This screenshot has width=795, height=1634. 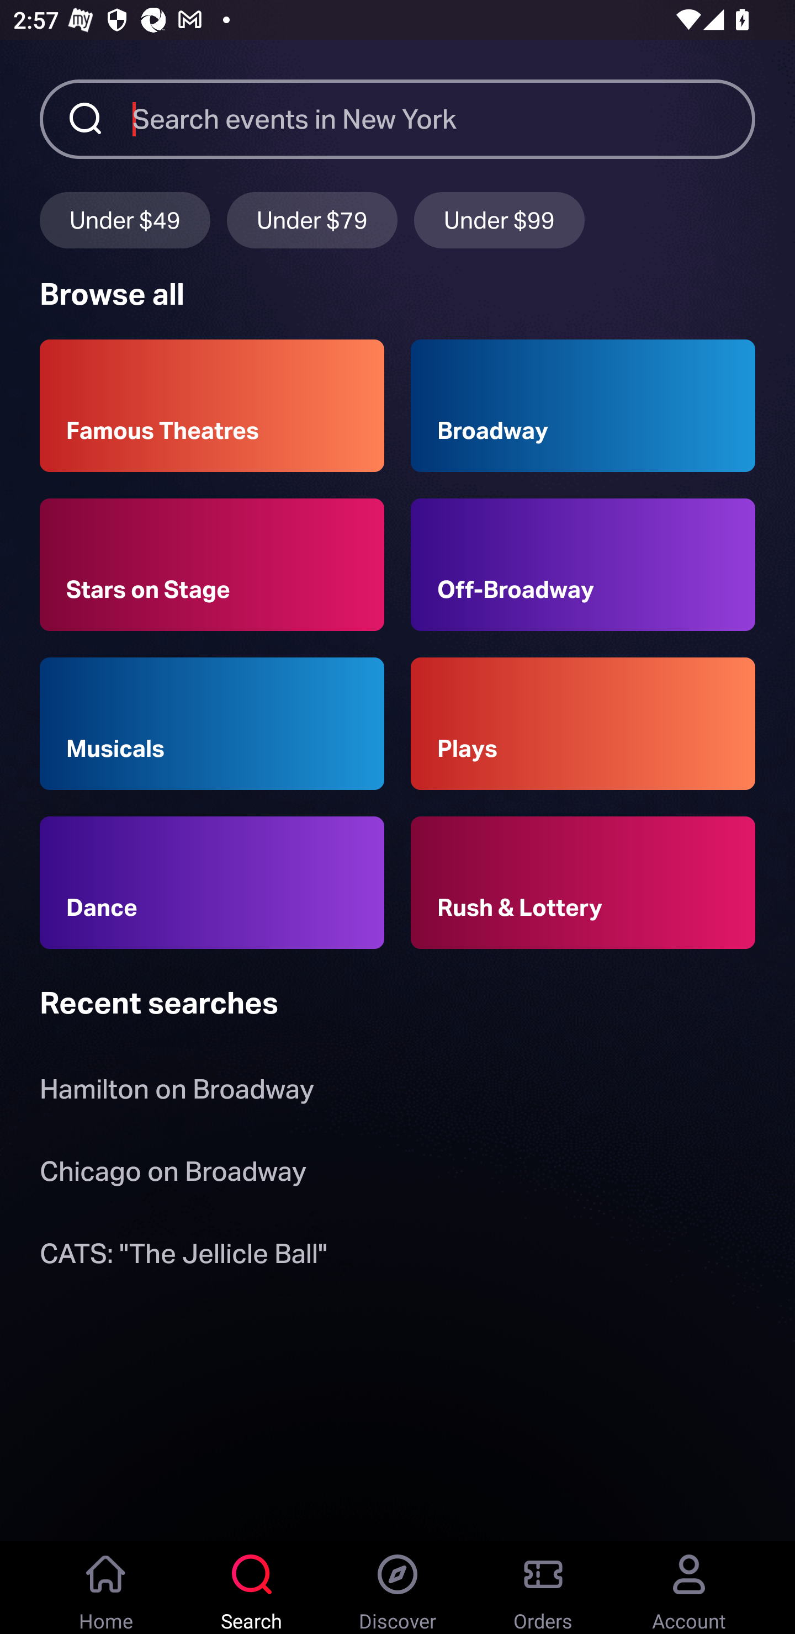 I want to click on Hamilton on Broadway, so click(x=177, y=1093).